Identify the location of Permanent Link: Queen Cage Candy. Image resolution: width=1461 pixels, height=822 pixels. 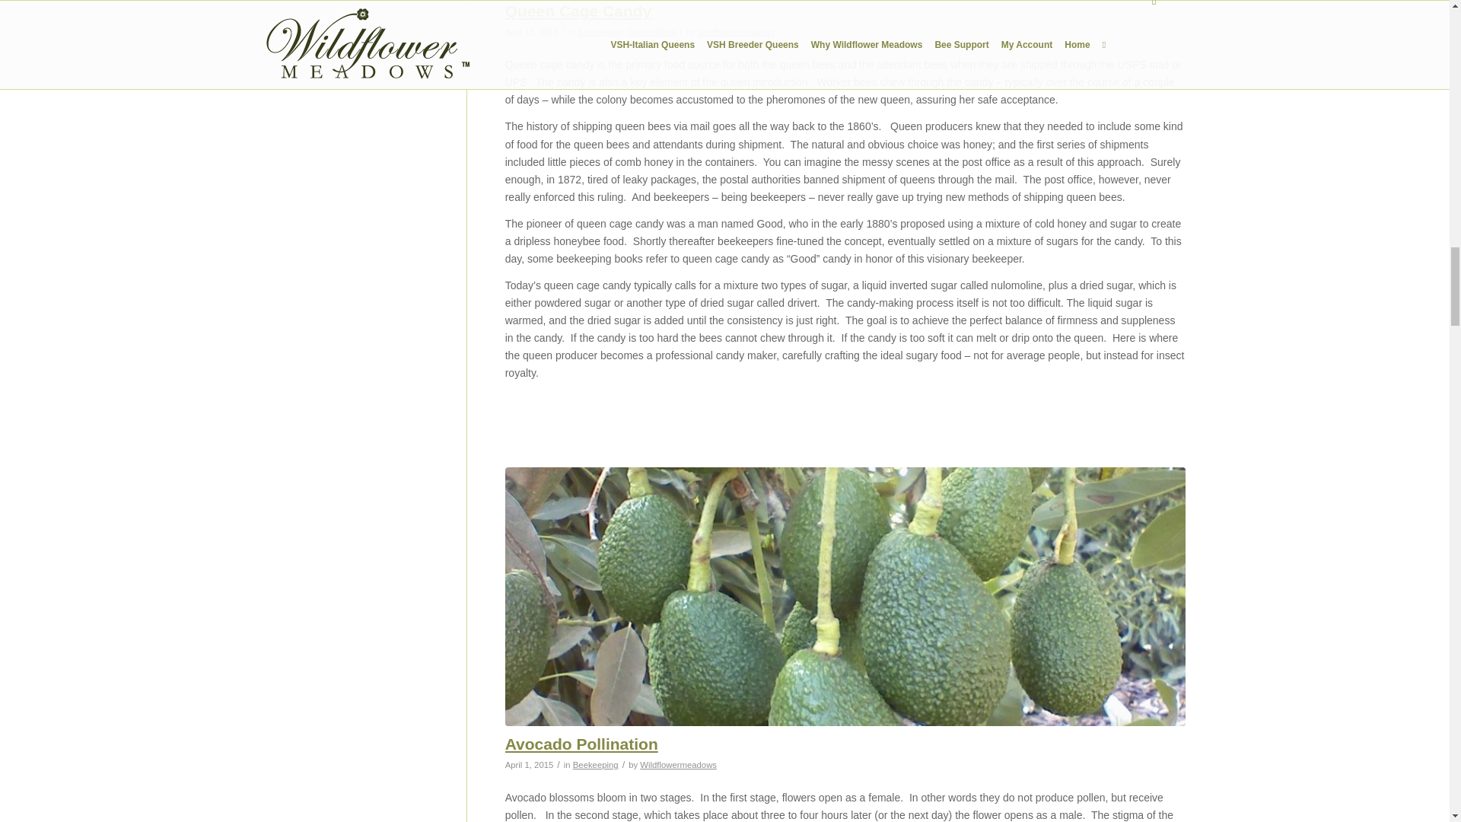
(578, 11).